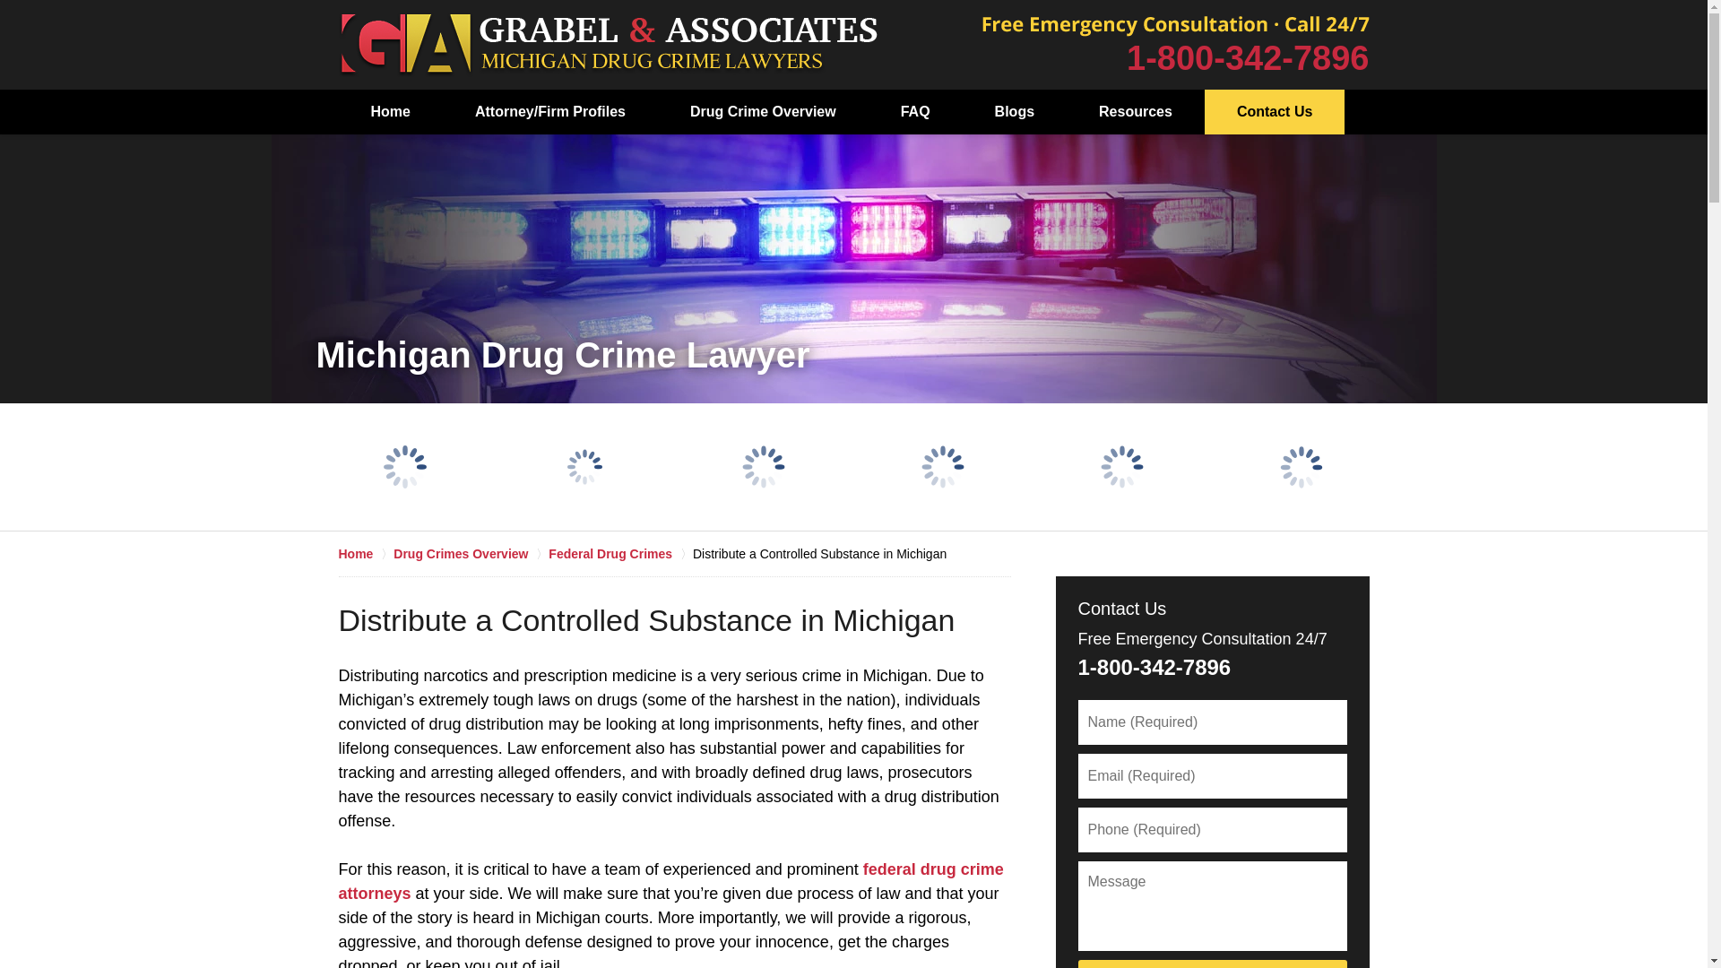  What do you see at coordinates (670, 881) in the screenshot?
I see `federal drug crime attorneys` at bounding box center [670, 881].